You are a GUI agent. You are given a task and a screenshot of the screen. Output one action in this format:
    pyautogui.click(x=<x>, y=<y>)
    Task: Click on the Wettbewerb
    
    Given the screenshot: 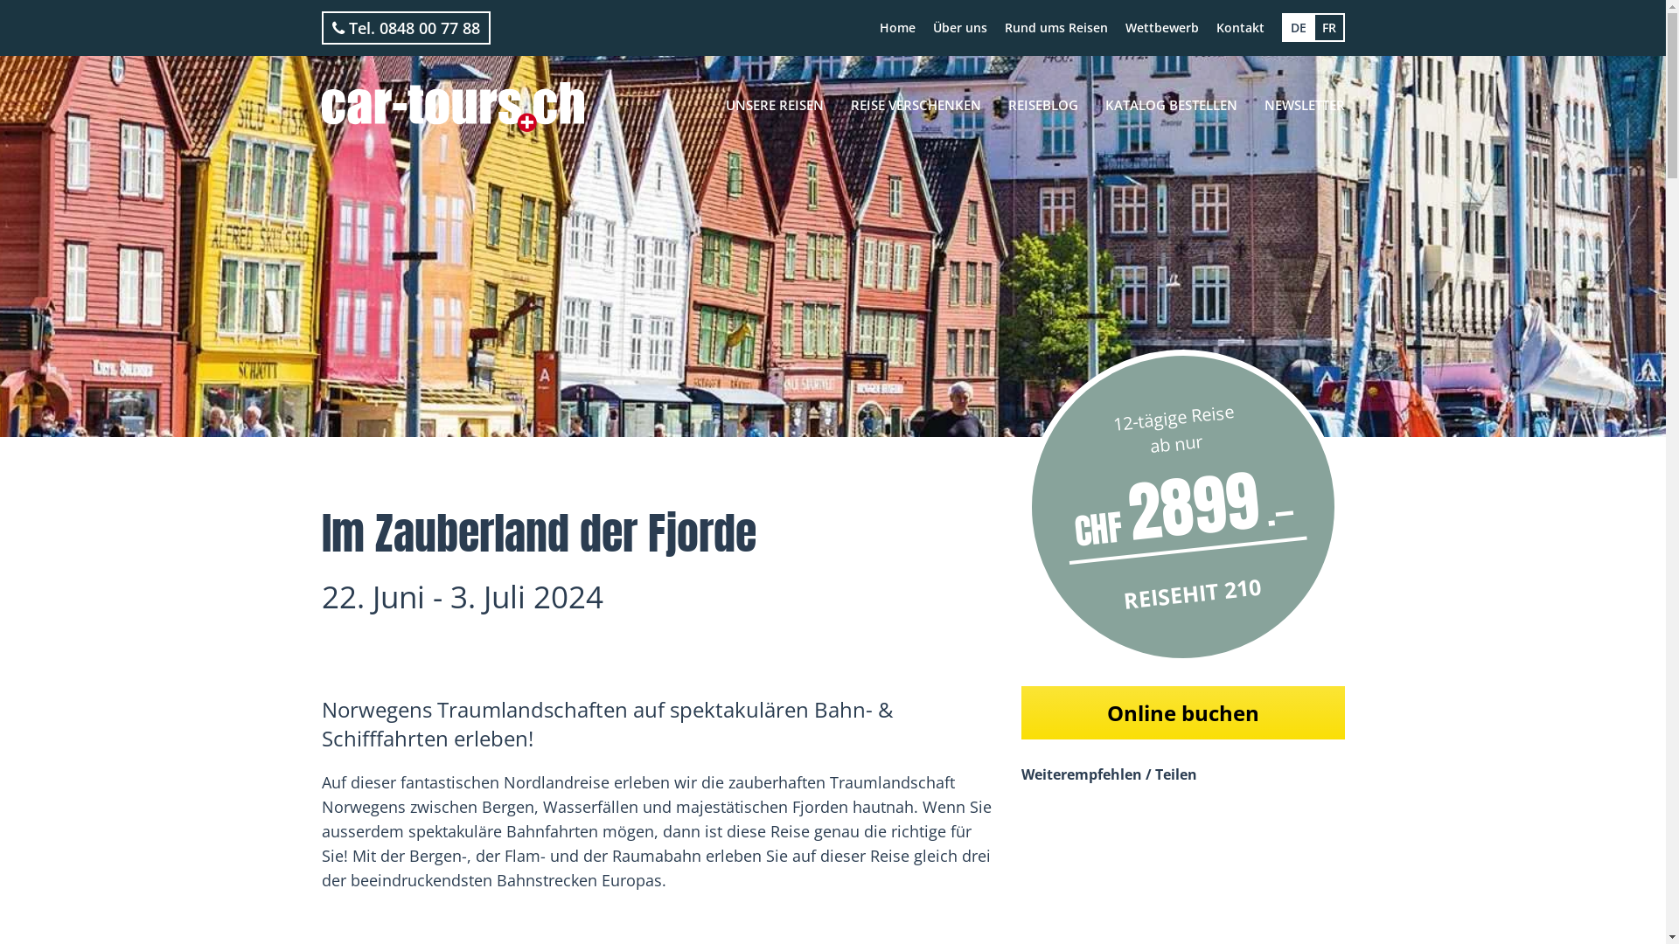 What is the action you would take?
    pyautogui.click(x=1161, y=28)
    